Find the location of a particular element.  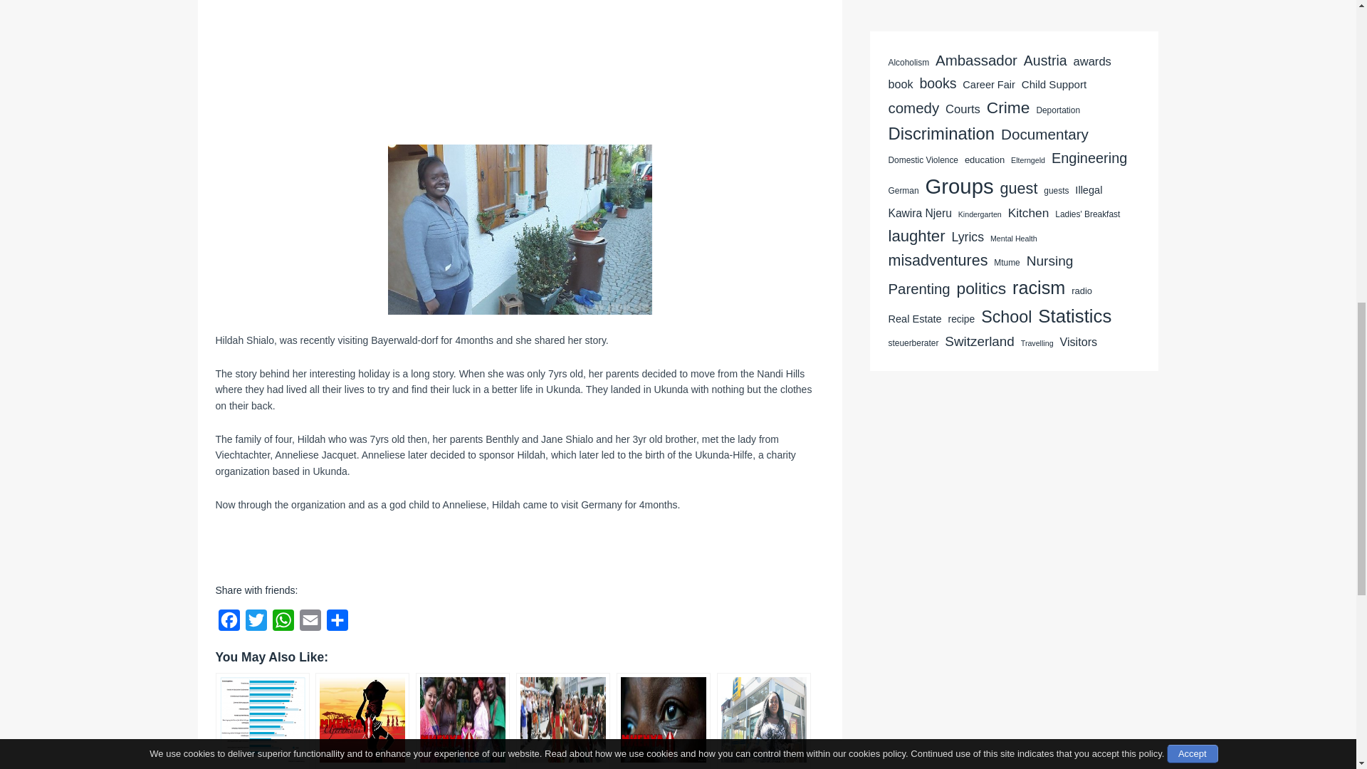

Abolish or Optimise Detention Camps for Deportees? is located at coordinates (664, 721).